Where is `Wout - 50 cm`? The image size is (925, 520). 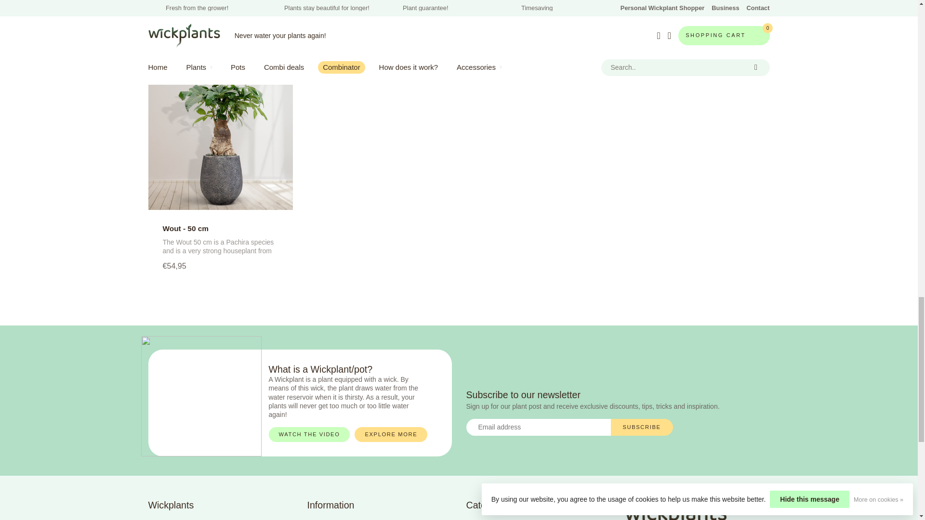 Wout - 50 cm is located at coordinates (220, 228).